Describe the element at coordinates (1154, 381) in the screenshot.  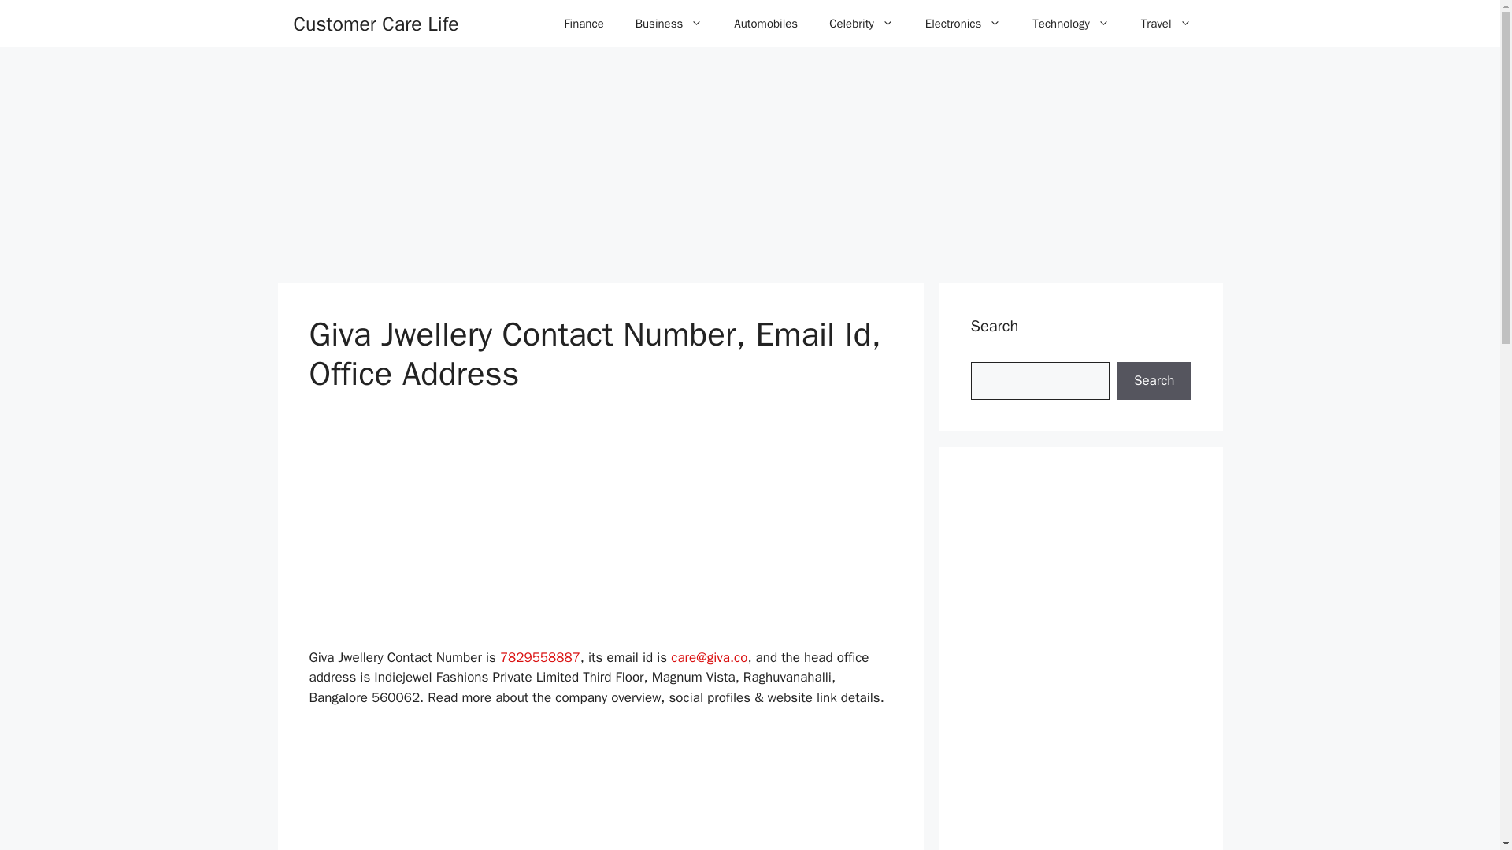
I see `Search` at that location.